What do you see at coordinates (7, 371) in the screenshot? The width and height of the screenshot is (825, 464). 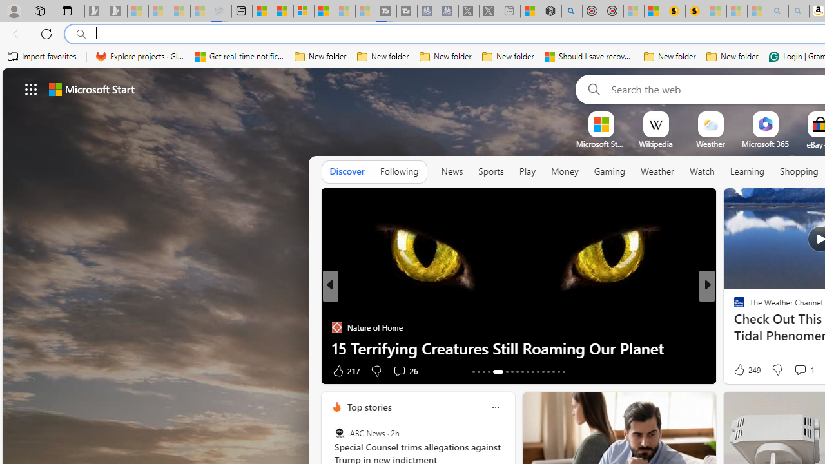 I see `View comments 257 Comment` at bounding box center [7, 371].